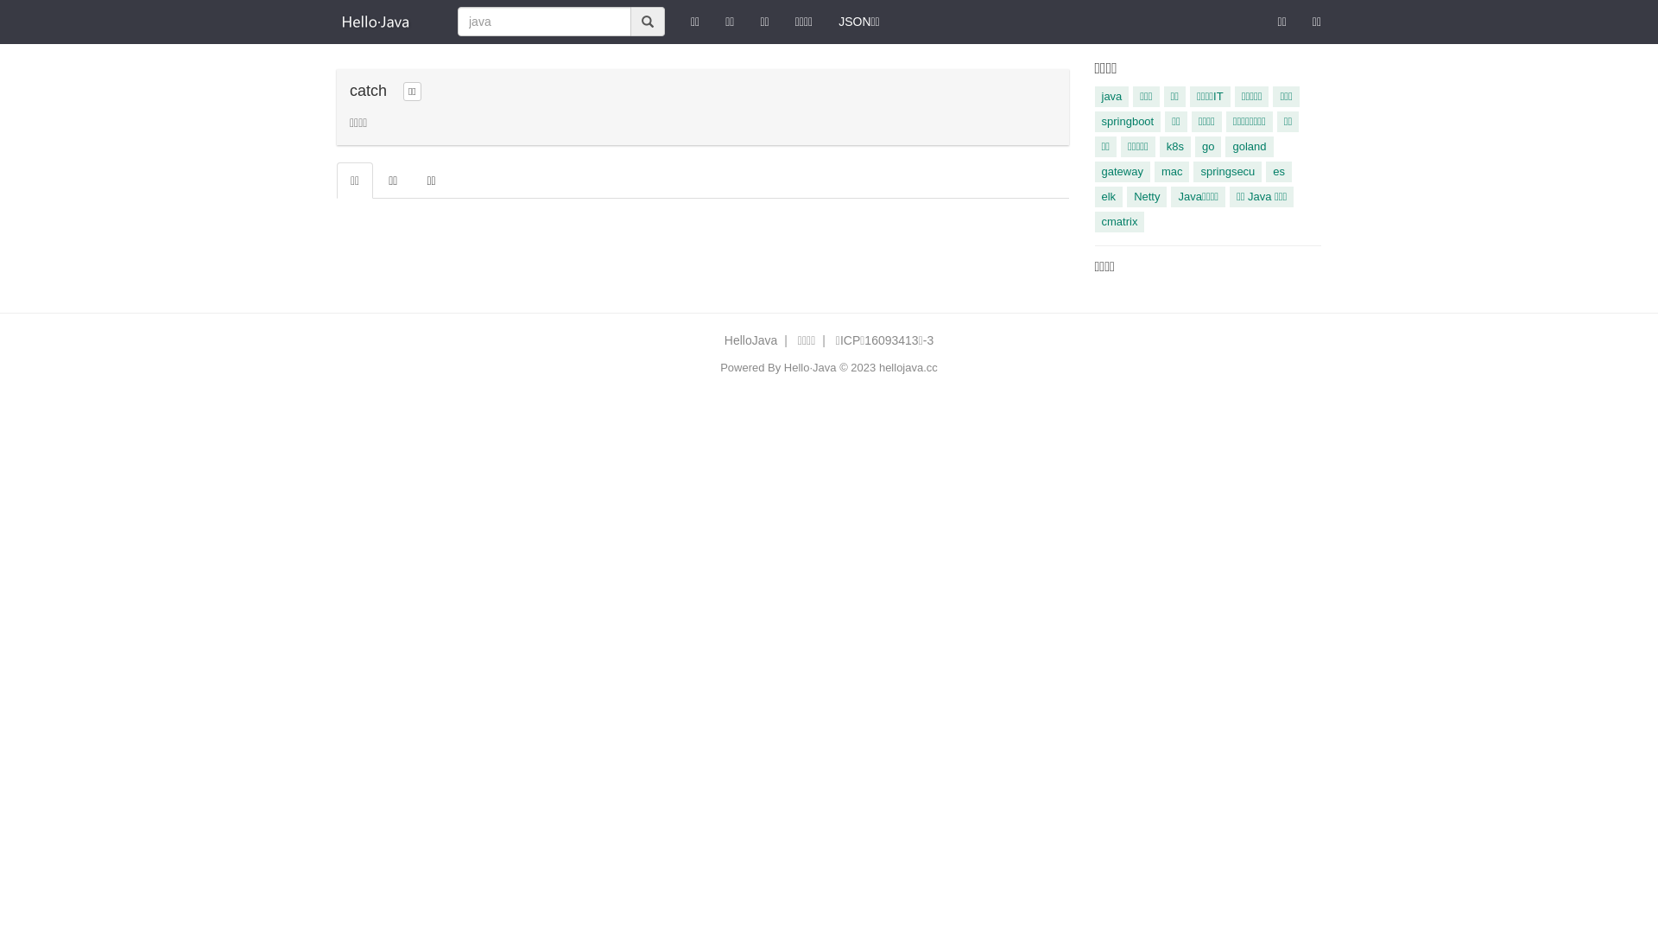 The height and width of the screenshot is (933, 1658). Describe the element at coordinates (1112, 97) in the screenshot. I see `java` at that location.